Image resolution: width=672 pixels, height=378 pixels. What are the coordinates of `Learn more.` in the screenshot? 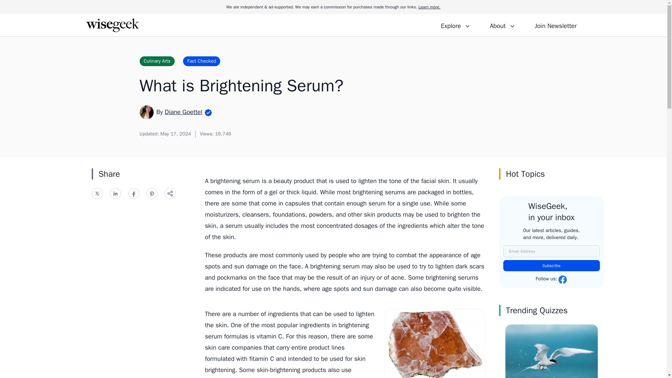 It's located at (429, 7).